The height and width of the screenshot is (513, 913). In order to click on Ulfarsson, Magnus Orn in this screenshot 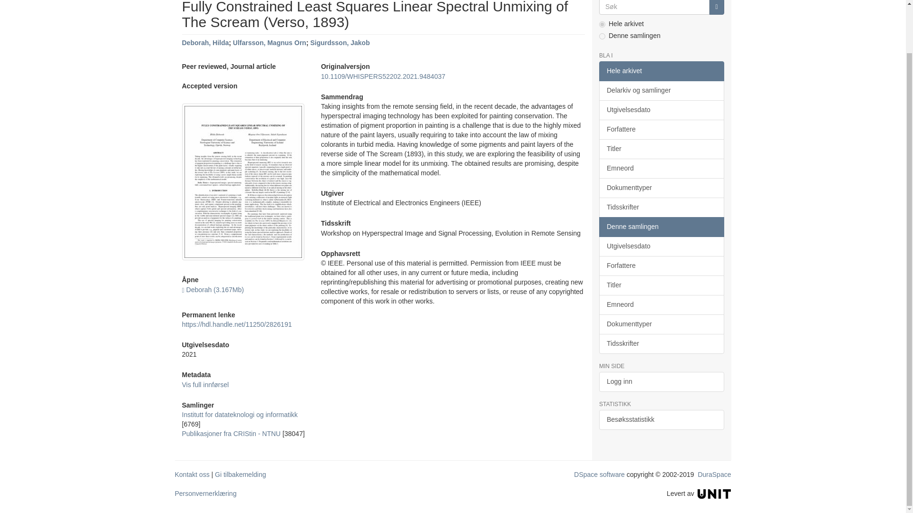, I will do `click(269, 43)`.